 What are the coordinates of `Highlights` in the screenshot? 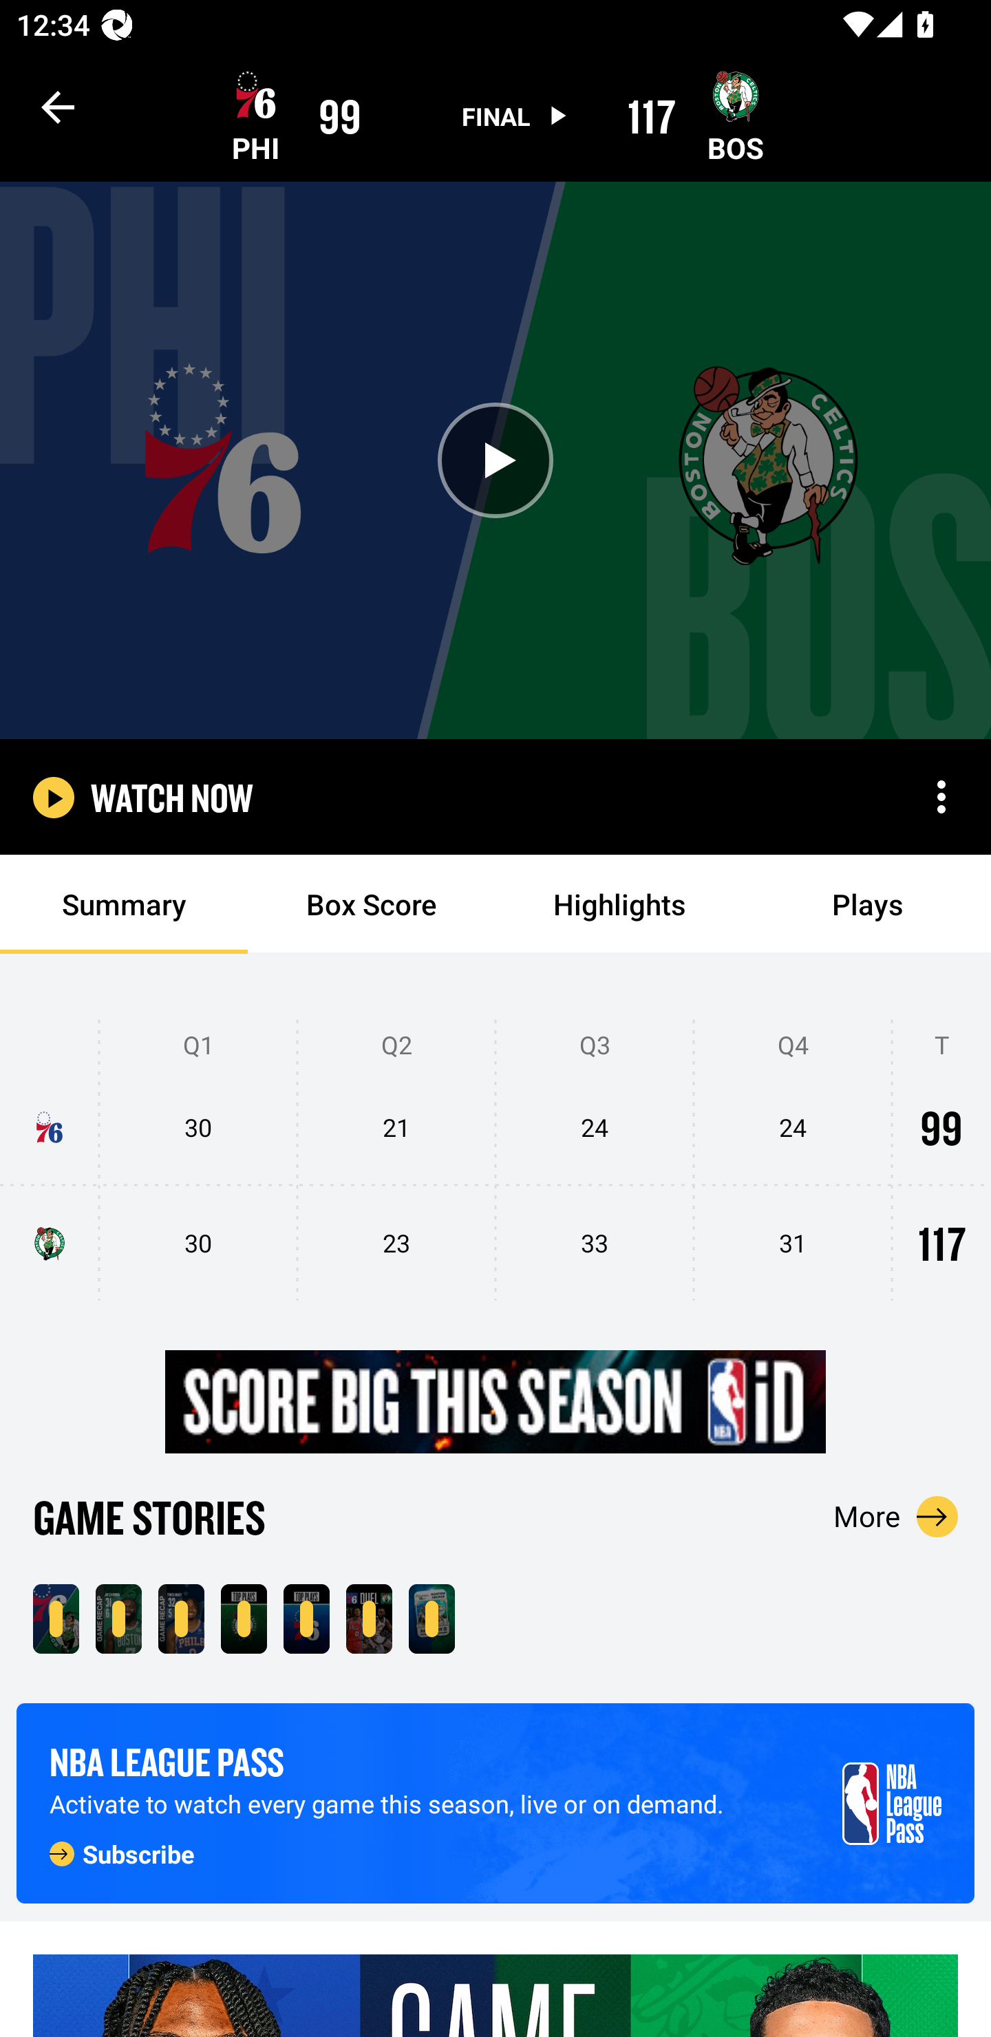 It's located at (619, 904).